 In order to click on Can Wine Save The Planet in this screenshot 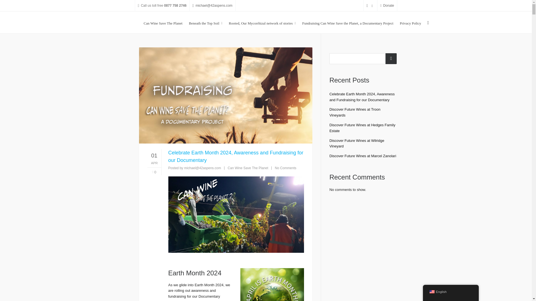, I will do `click(248, 168)`.